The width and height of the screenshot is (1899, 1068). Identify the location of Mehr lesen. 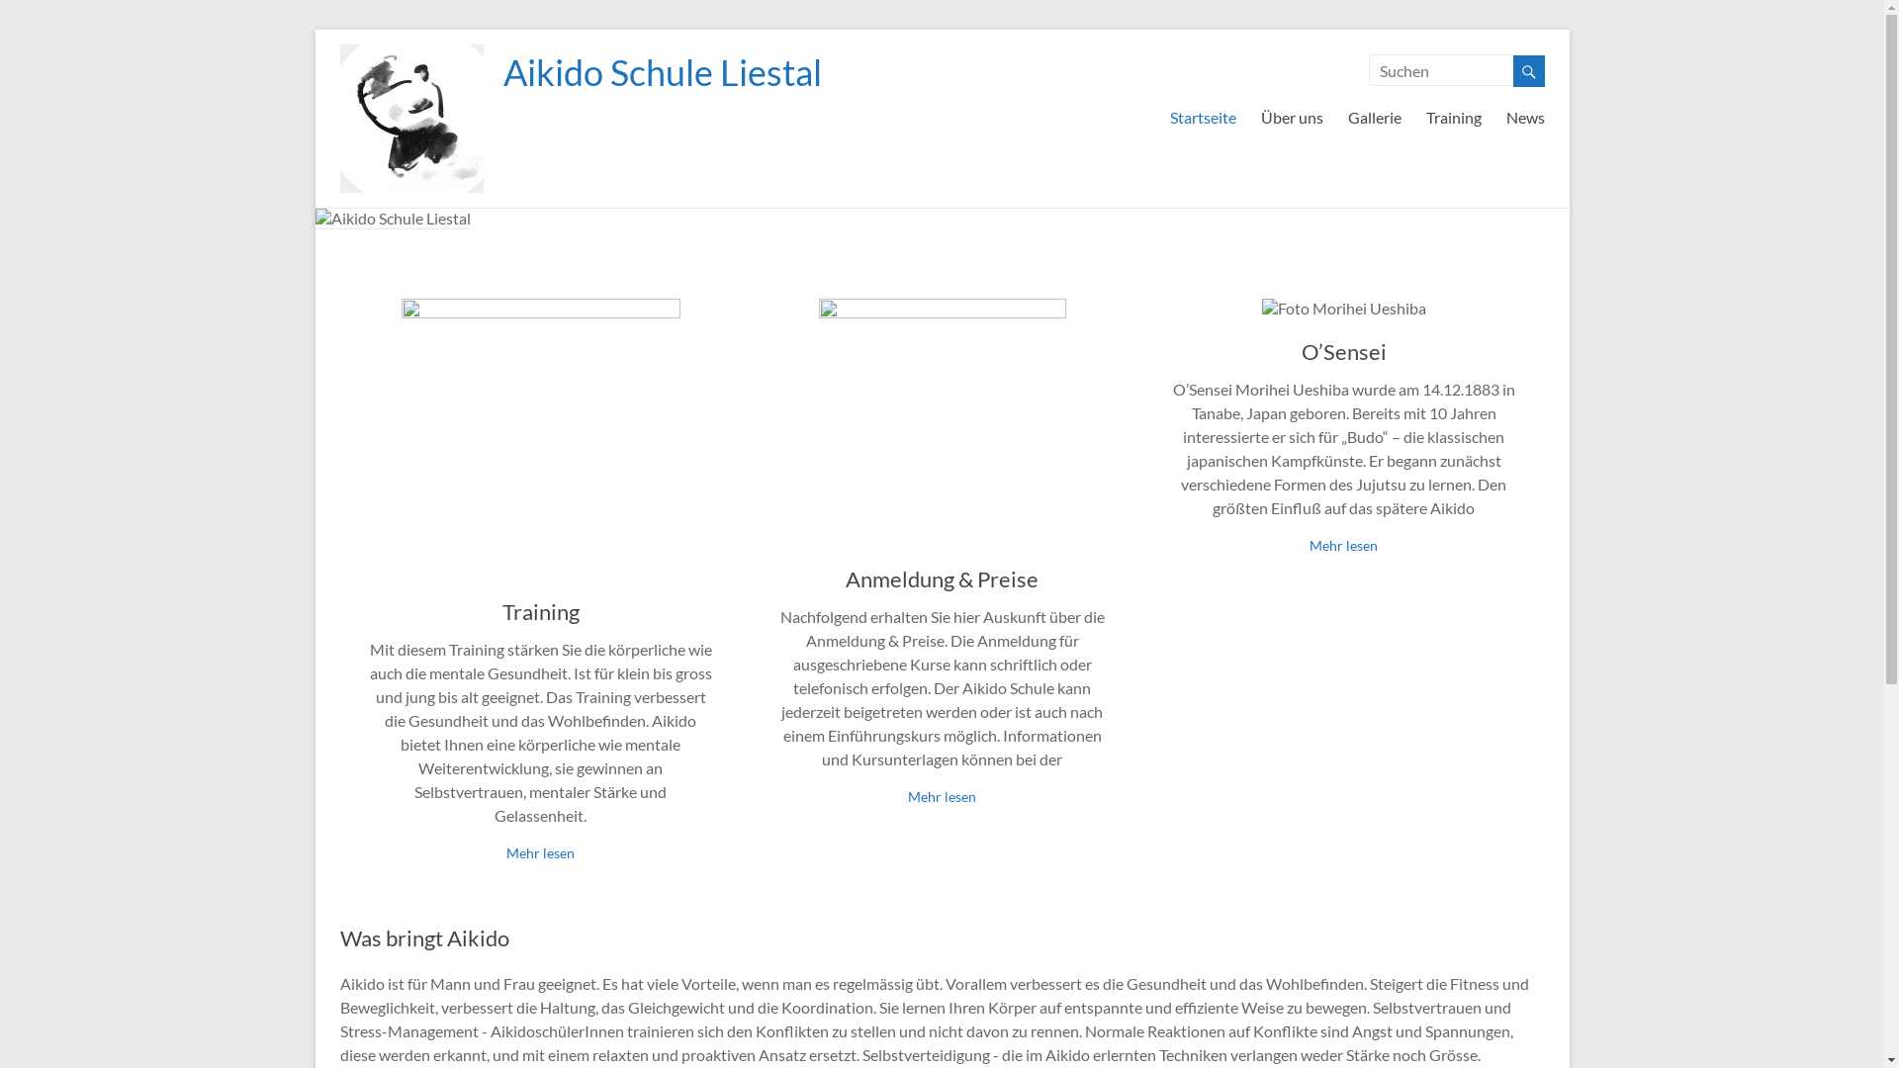
(942, 797).